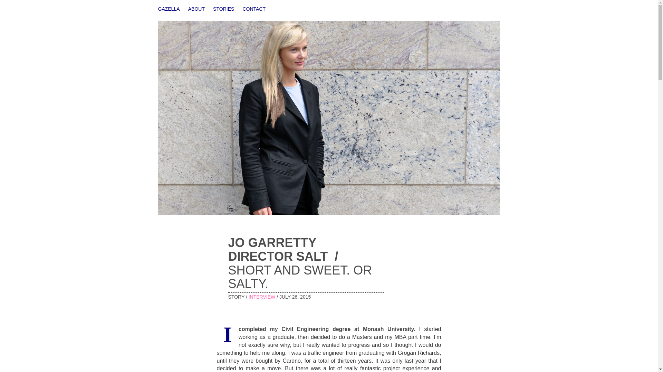  What do you see at coordinates (224, 9) in the screenshot?
I see `STORIES` at bounding box center [224, 9].